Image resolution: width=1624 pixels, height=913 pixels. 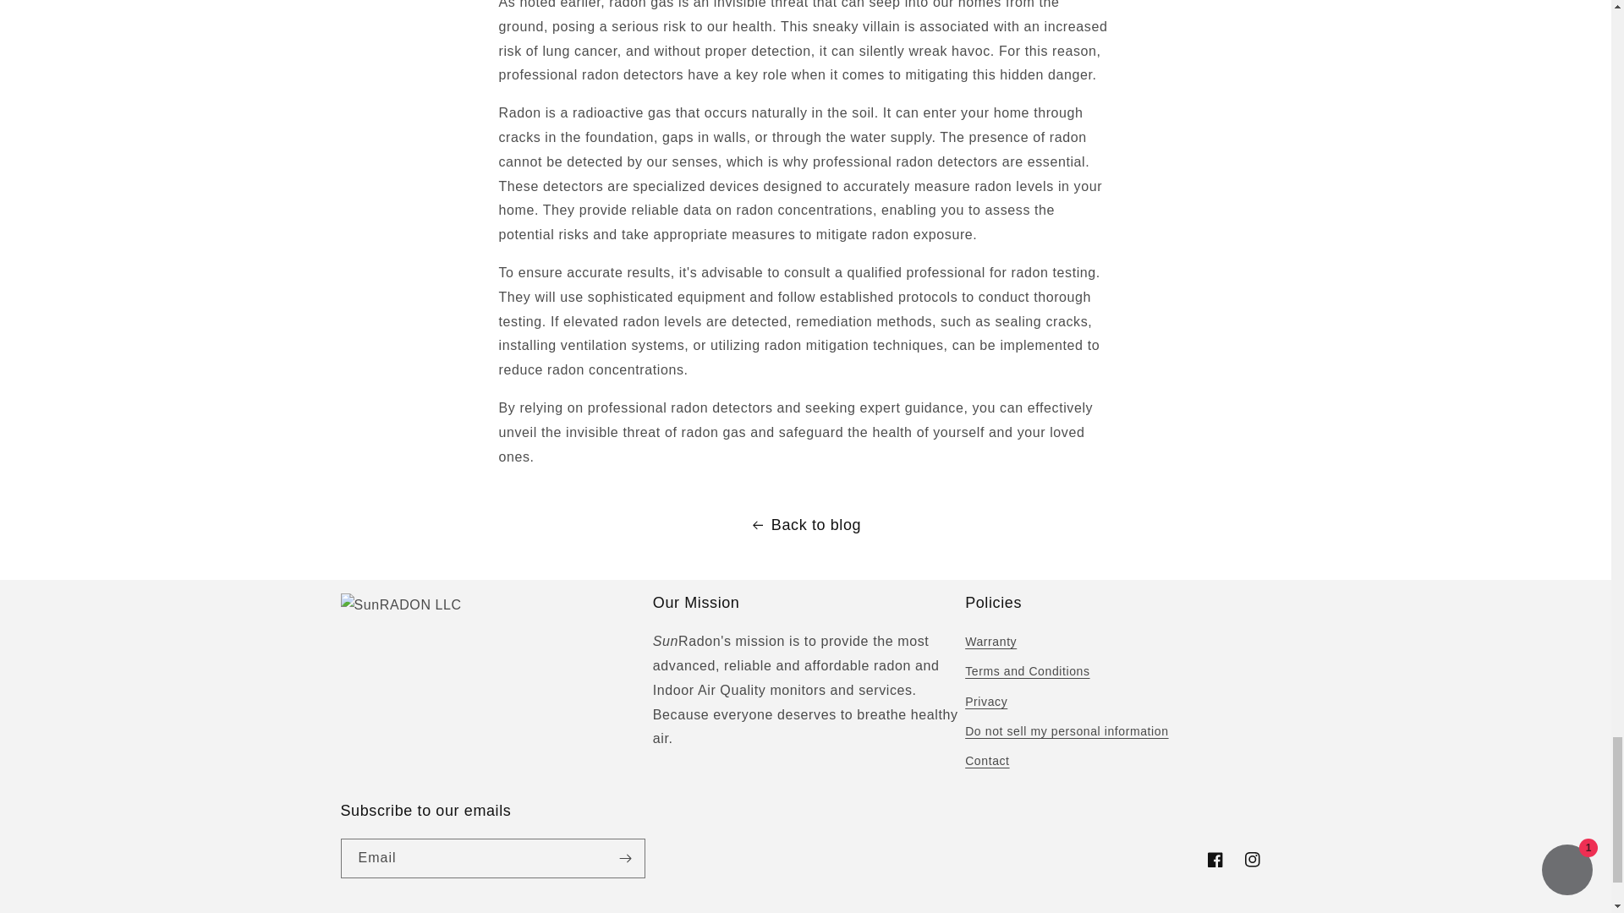 What do you see at coordinates (1066, 731) in the screenshot?
I see `Do not sell my personal information` at bounding box center [1066, 731].